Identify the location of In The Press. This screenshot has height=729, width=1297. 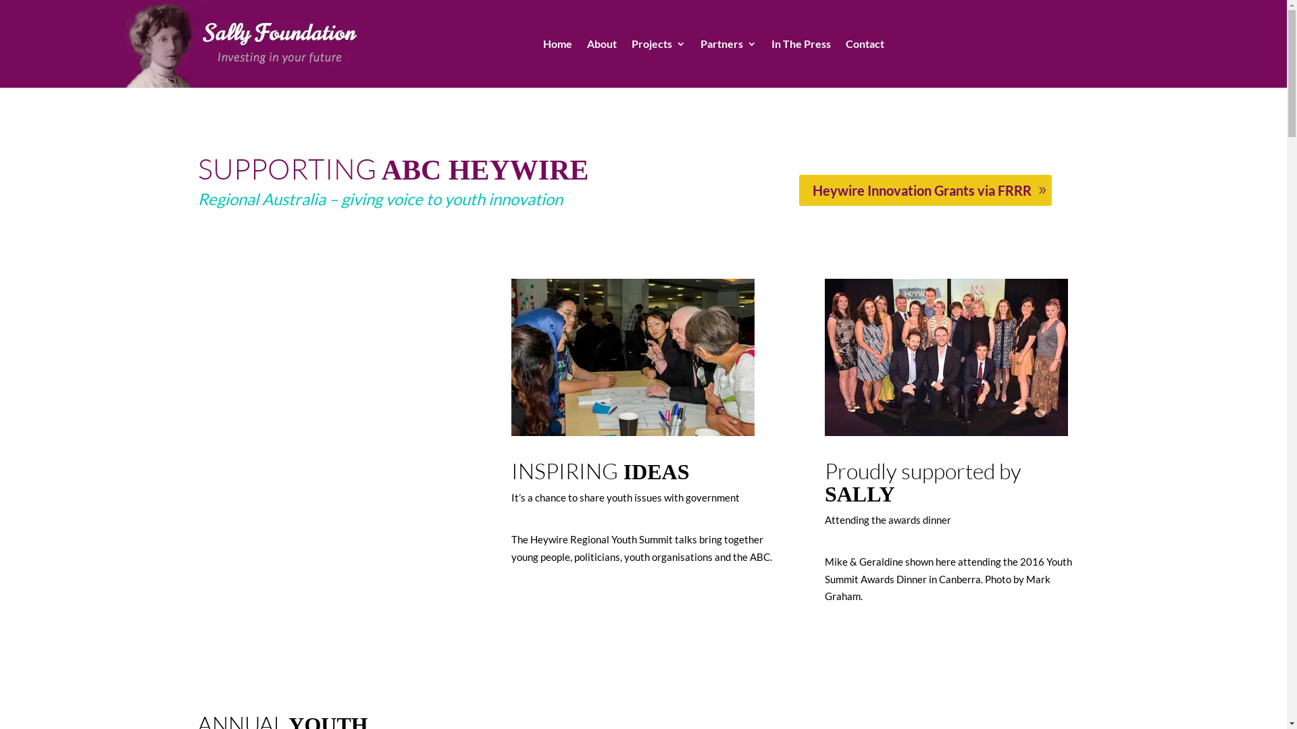
(801, 47).